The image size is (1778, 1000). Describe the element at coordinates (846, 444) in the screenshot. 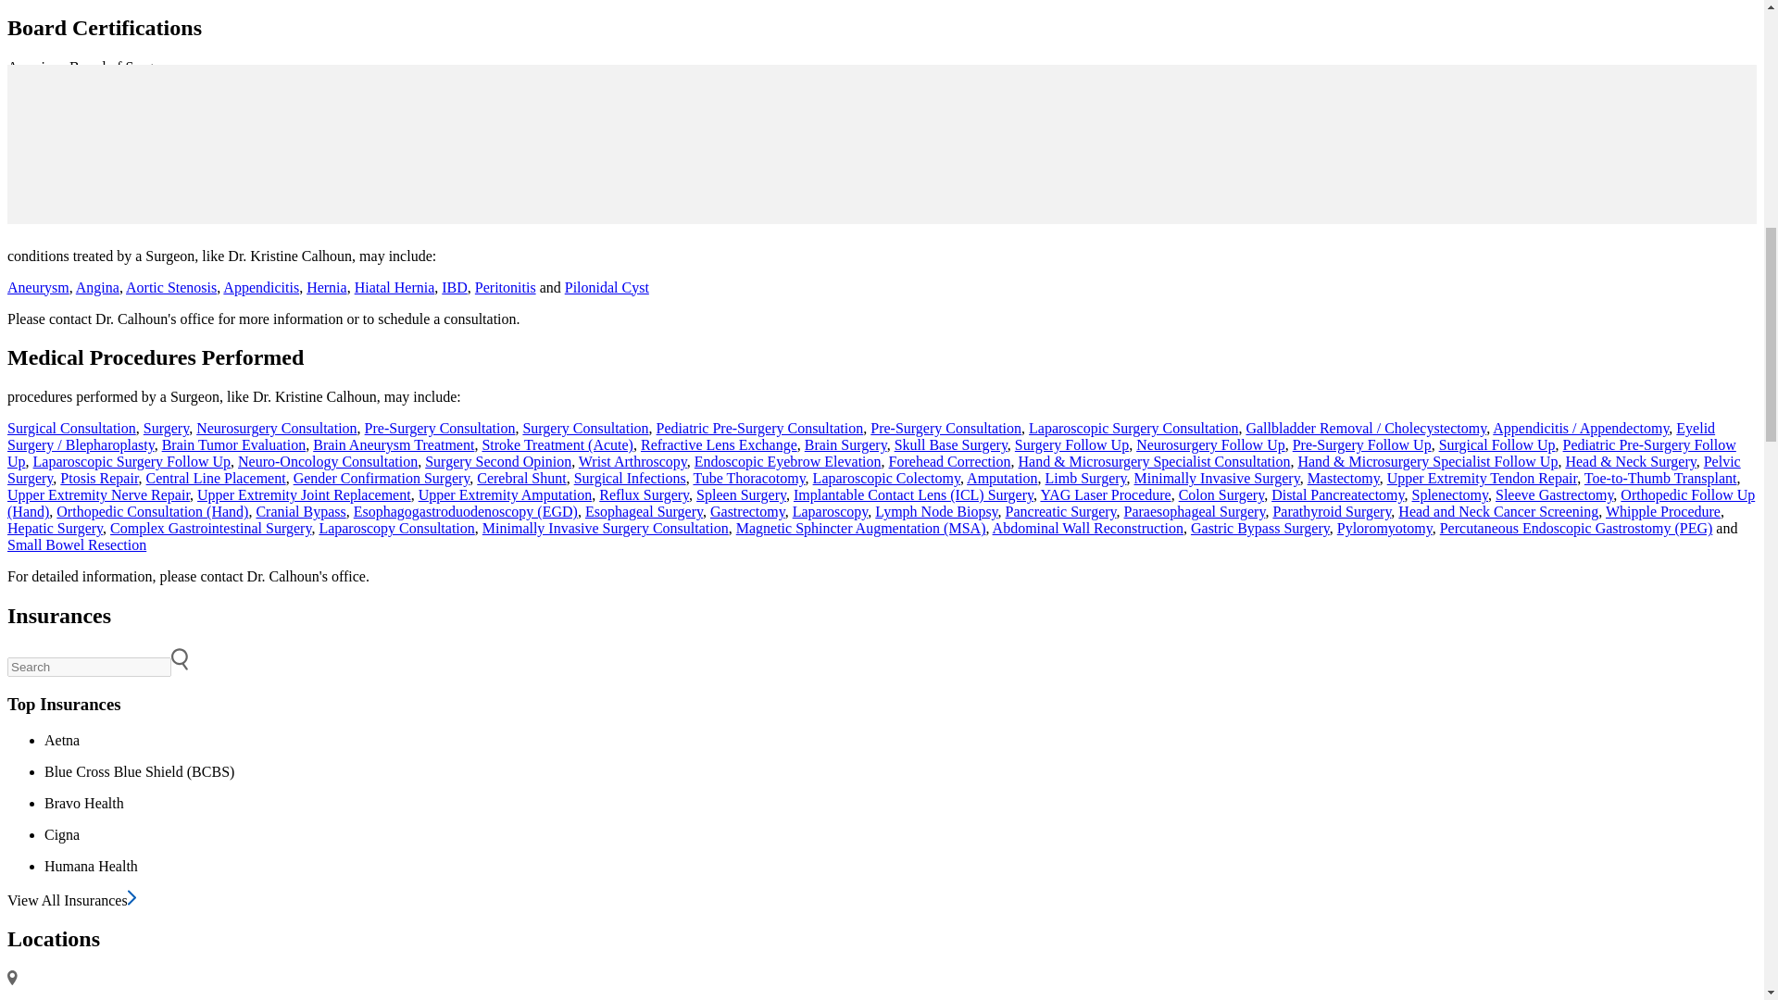

I see `Brain Surgery` at that location.